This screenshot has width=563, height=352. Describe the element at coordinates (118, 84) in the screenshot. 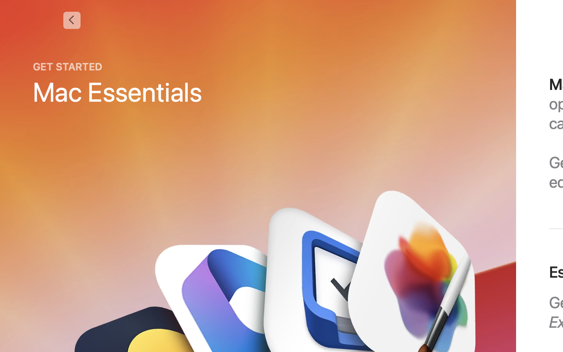

I see `GET STARTED, Mac Essentials,` at that location.